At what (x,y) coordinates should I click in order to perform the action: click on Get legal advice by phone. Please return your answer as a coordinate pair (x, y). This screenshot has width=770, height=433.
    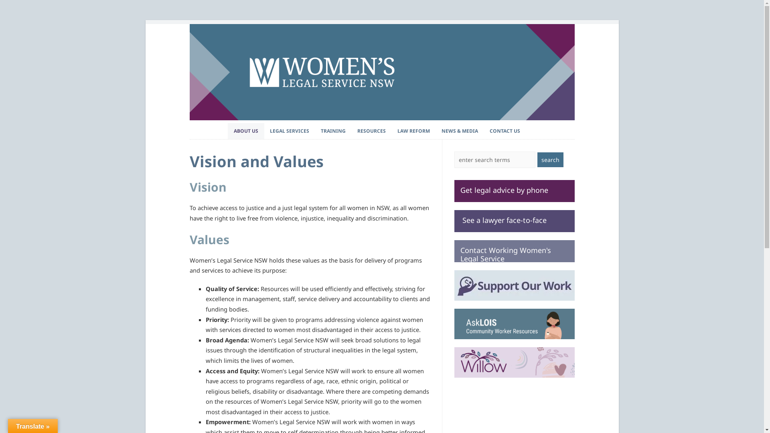
    Looking at the image, I should click on (514, 191).